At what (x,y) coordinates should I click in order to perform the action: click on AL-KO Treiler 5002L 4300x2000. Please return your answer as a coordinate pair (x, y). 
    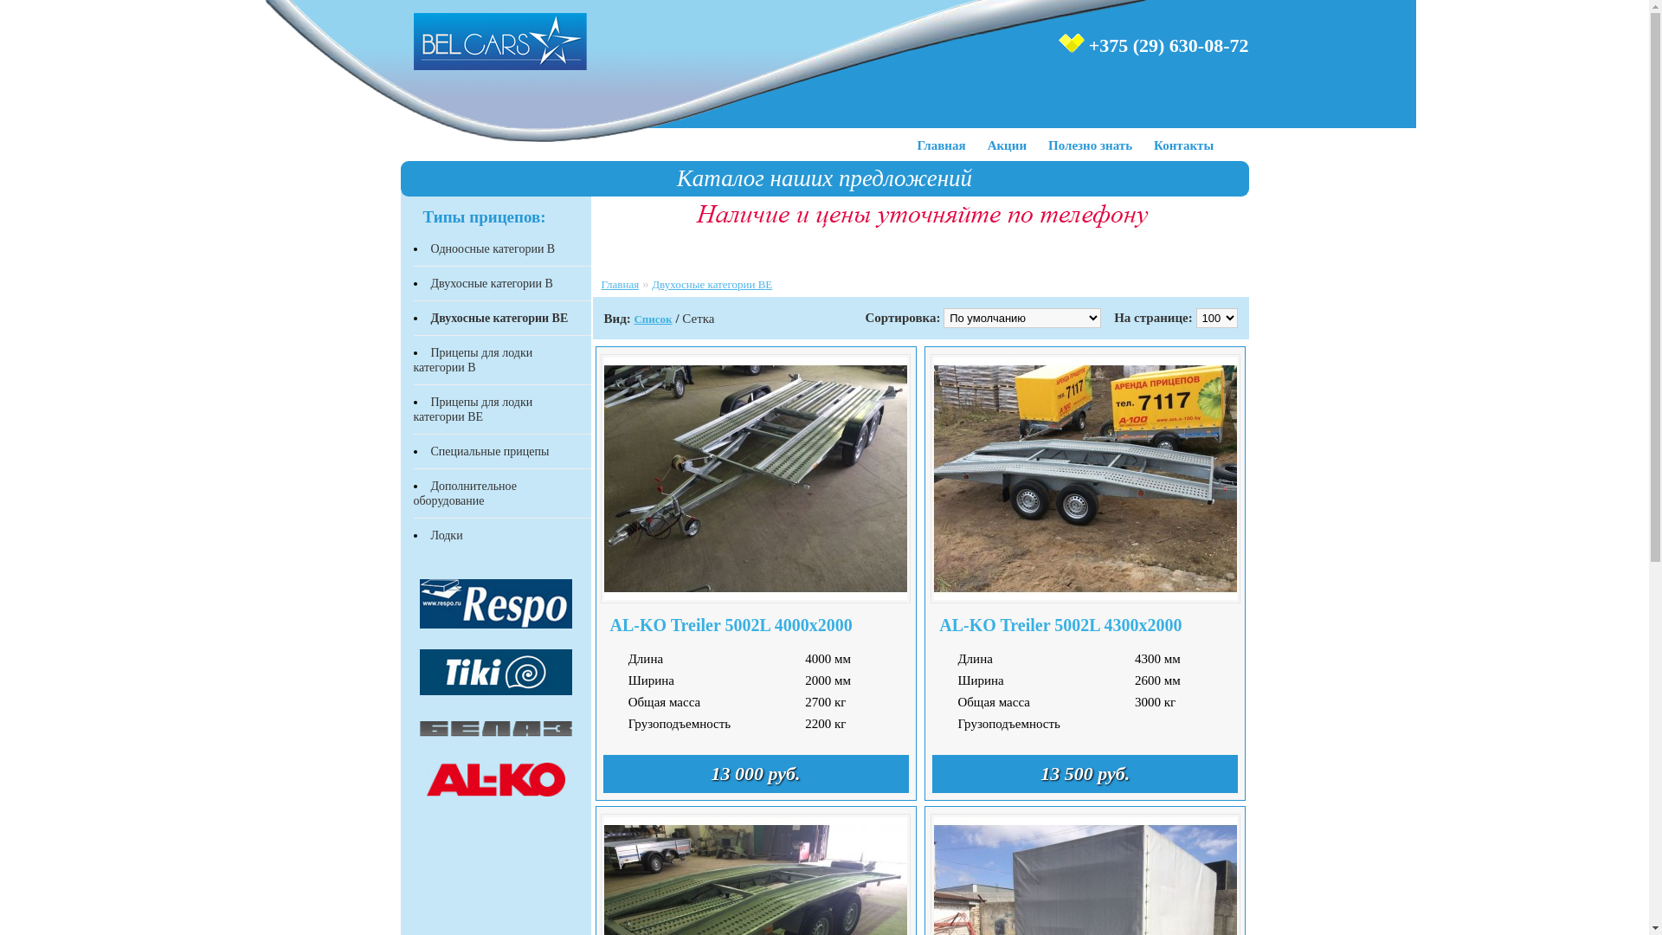
    Looking at the image, I should click on (1085, 622).